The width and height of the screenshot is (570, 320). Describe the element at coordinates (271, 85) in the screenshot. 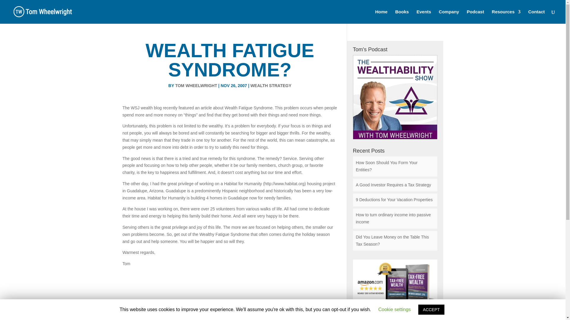

I see `WEALTH STRATEGY` at that location.